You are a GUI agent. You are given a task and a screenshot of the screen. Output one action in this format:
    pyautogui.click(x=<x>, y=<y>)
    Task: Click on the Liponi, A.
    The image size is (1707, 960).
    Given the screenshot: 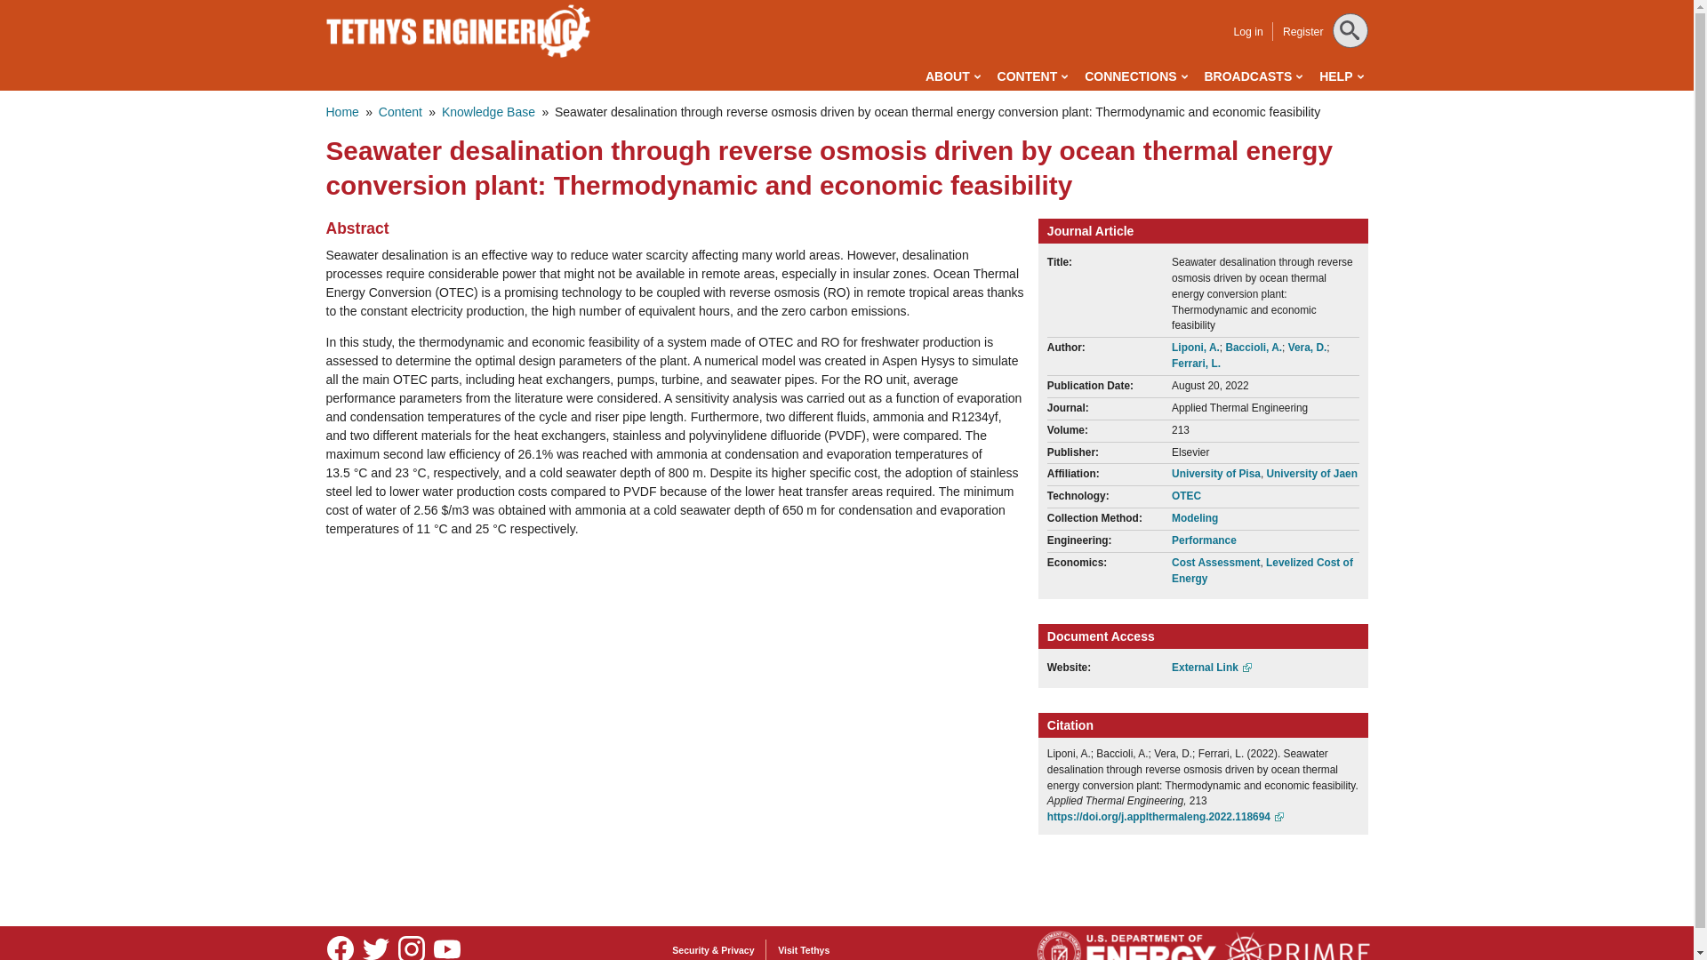 What is the action you would take?
    pyautogui.click(x=1195, y=348)
    